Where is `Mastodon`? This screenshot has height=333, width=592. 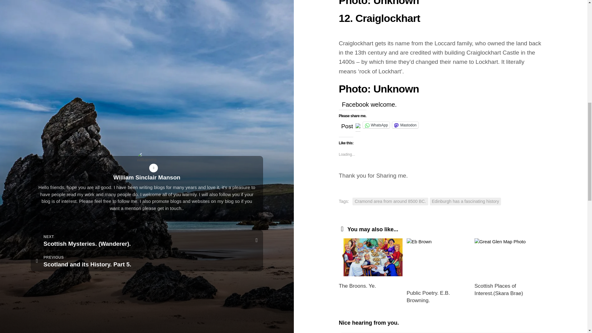 Mastodon is located at coordinates (405, 125).